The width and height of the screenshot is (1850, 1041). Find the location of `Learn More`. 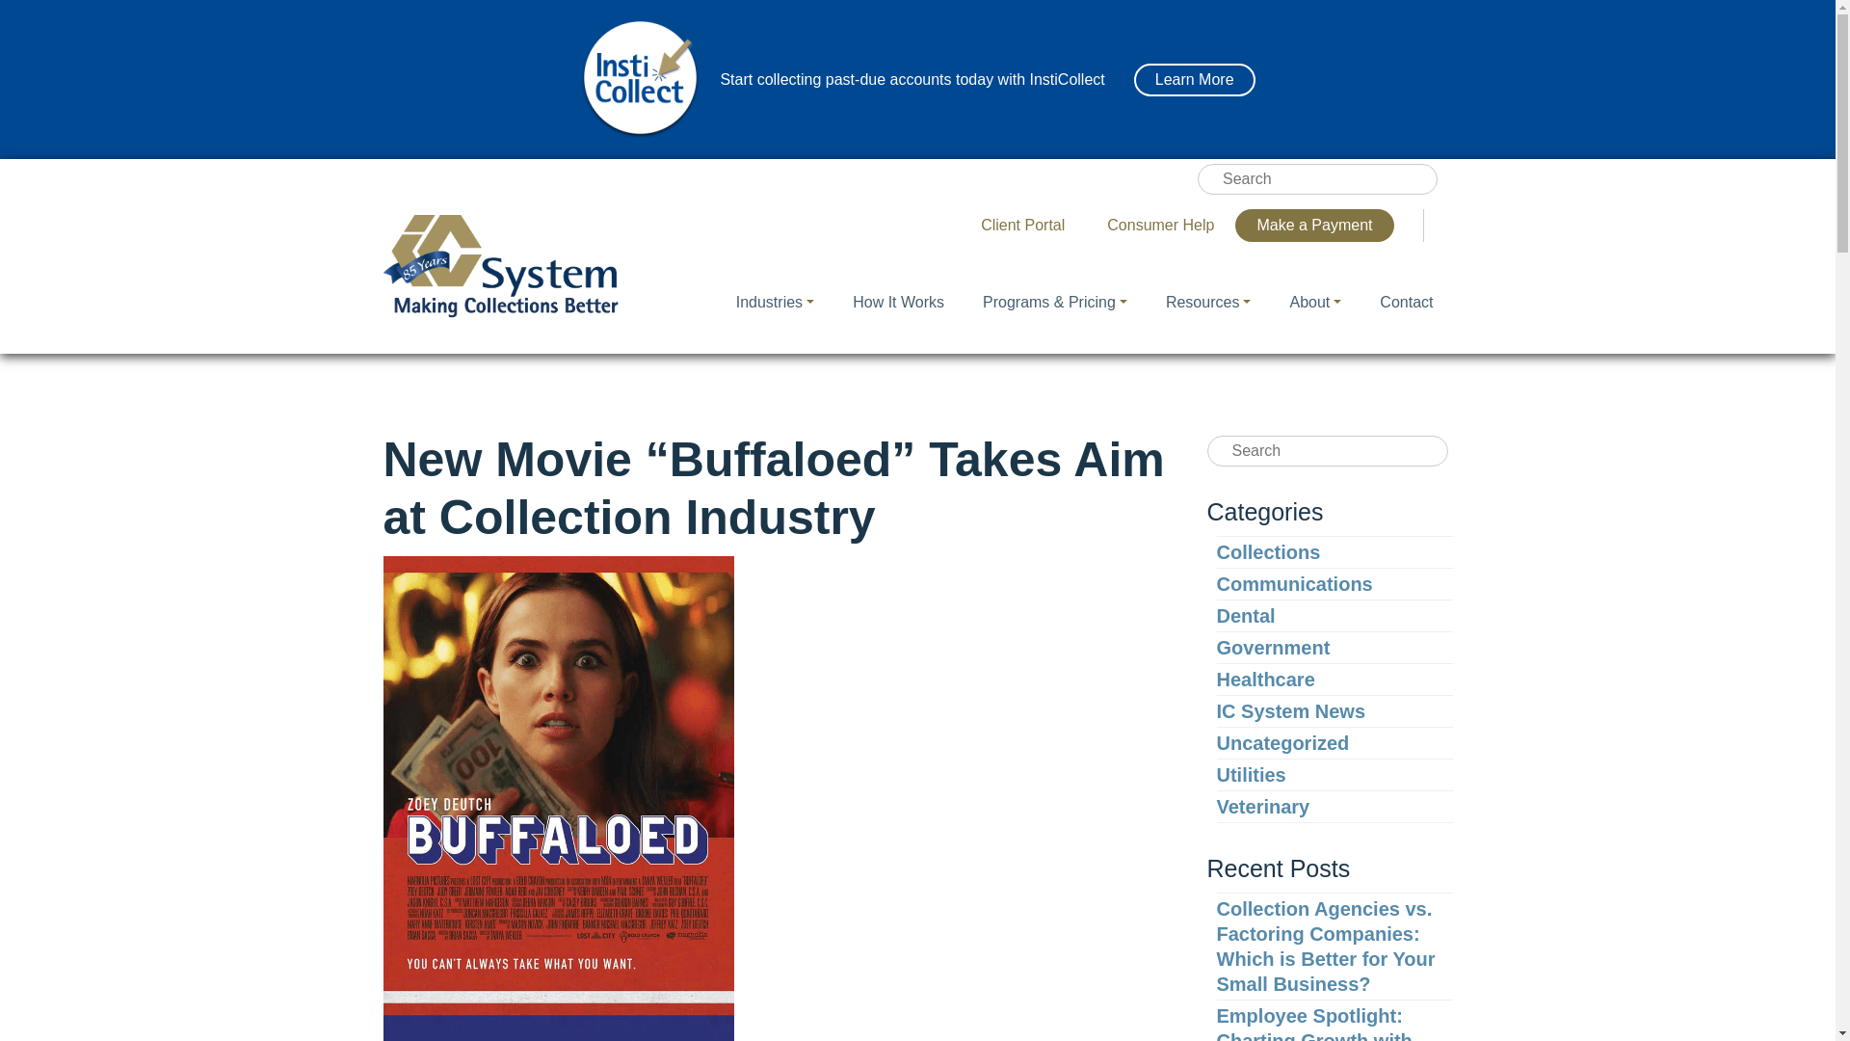

Learn More is located at coordinates (1195, 79).